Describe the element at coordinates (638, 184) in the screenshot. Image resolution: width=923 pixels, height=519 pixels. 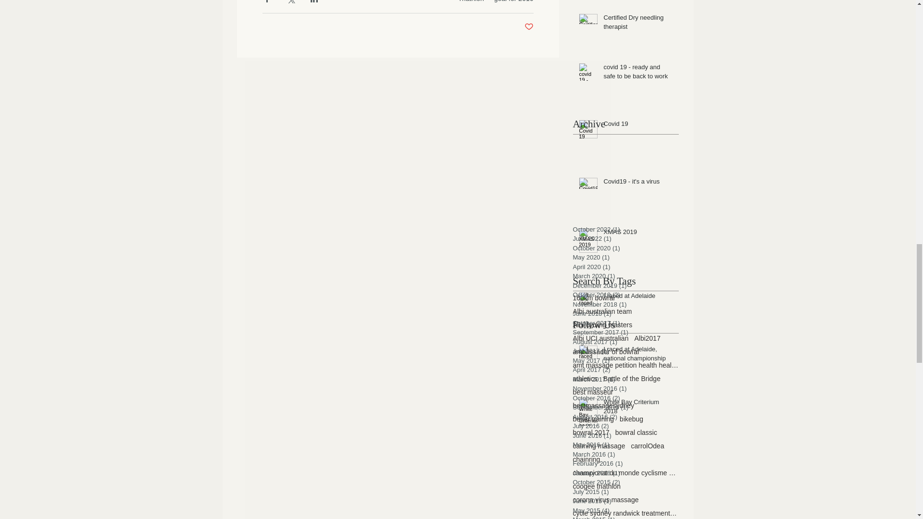
I see `Covid19 - it's a virus` at that location.